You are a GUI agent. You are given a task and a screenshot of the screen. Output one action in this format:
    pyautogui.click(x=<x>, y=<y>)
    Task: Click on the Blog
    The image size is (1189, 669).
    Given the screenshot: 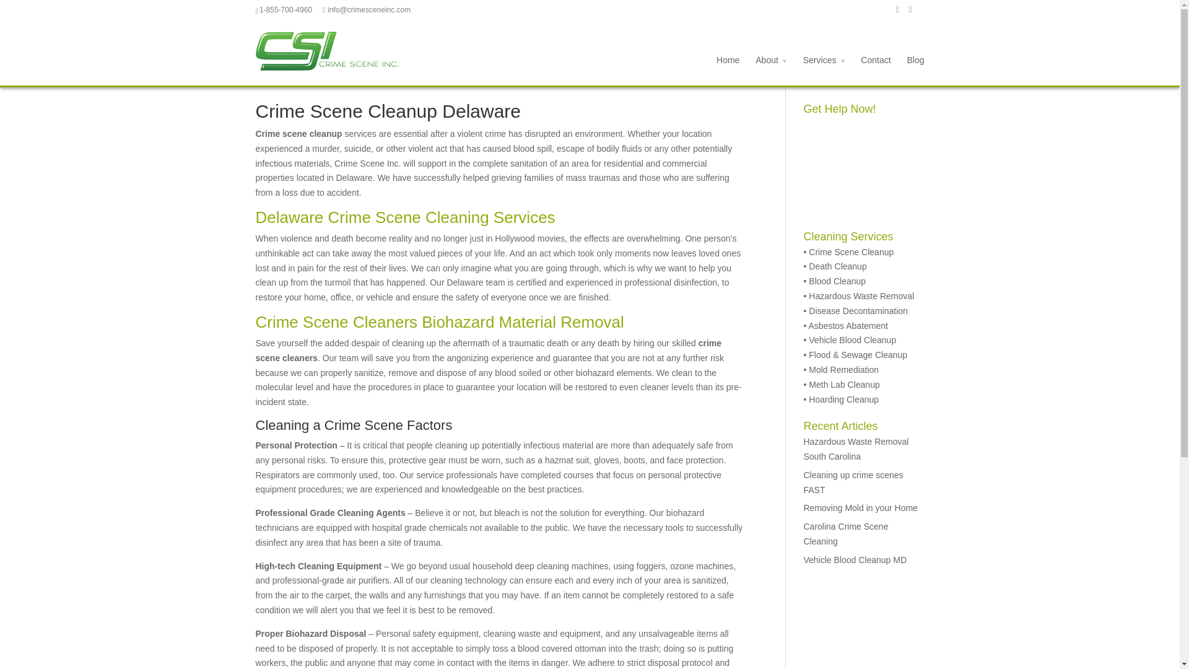 What is the action you would take?
    pyautogui.click(x=915, y=69)
    